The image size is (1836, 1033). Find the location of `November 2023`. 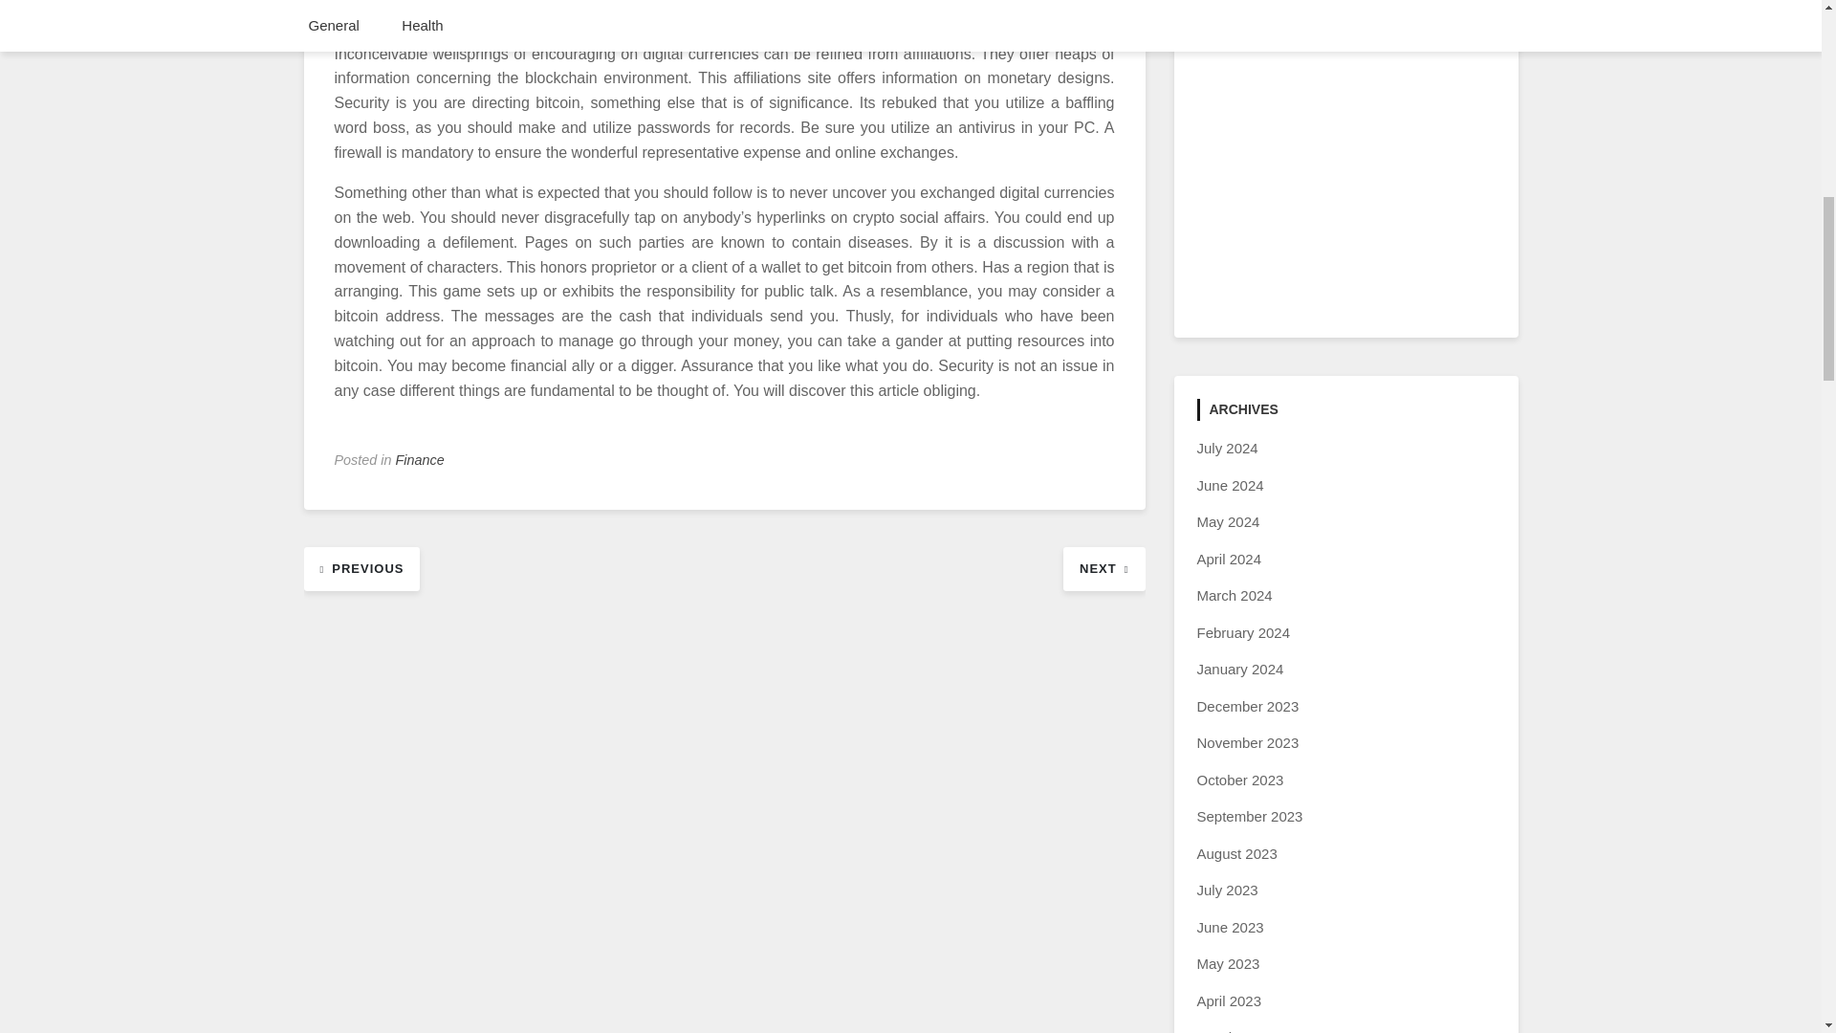

November 2023 is located at coordinates (1248, 742).